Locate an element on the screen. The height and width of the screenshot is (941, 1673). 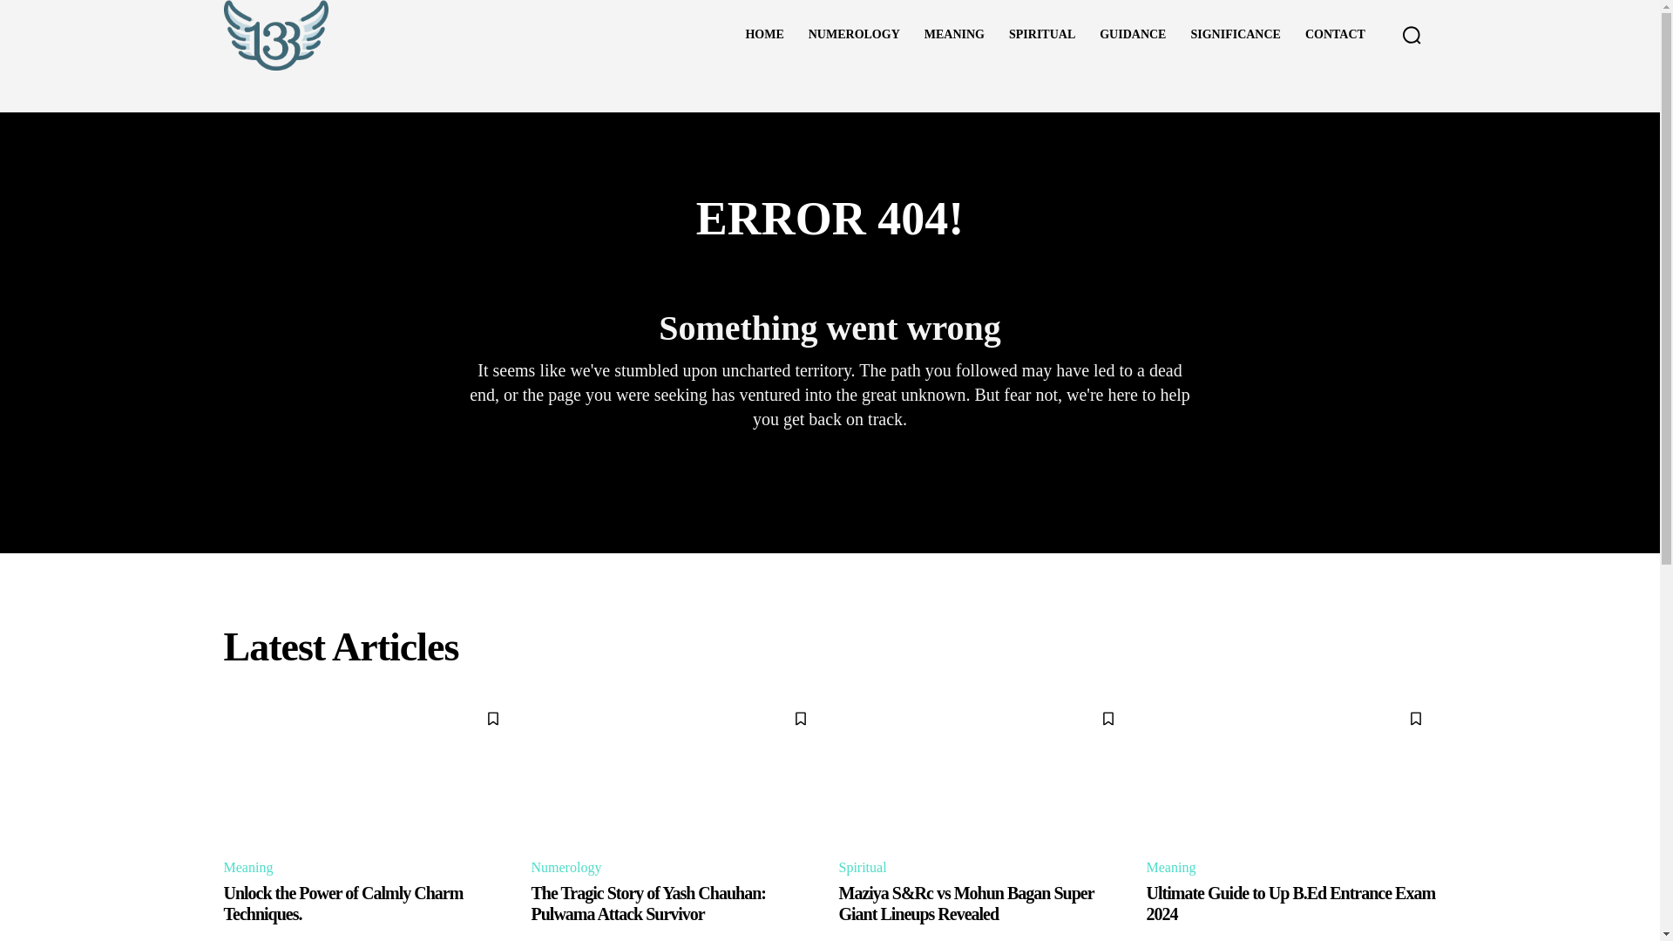
CONTACT is located at coordinates (1335, 35).